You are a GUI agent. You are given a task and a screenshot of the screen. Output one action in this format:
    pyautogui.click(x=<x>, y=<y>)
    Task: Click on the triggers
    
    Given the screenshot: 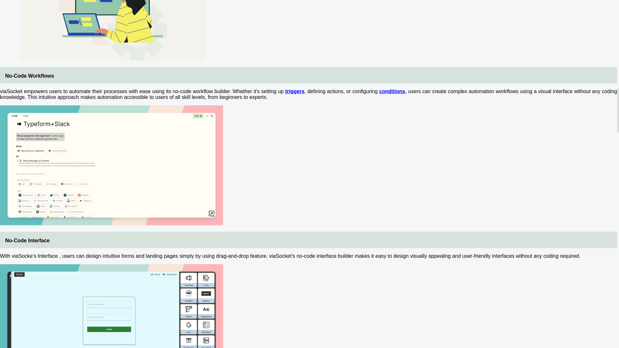 What is the action you would take?
    pyautogui.click(x=295, y=91)
    